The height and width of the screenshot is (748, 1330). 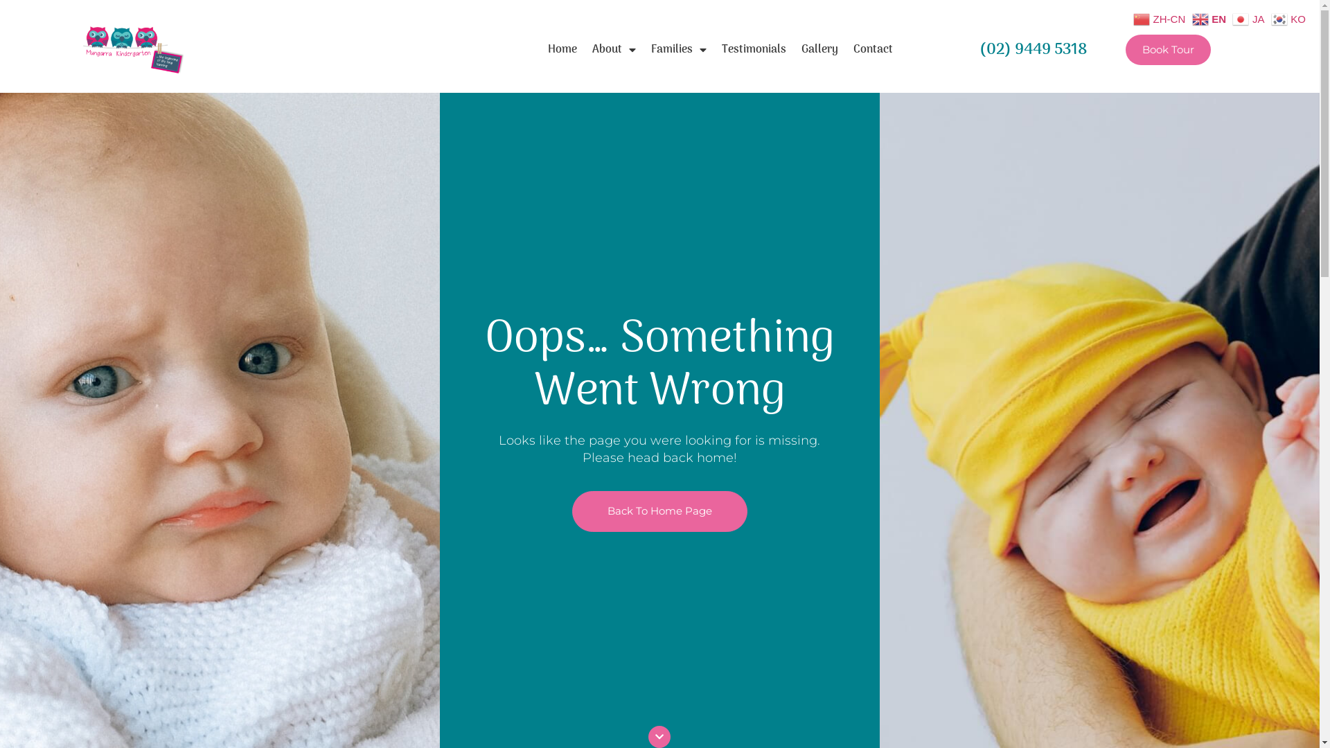 I want to click on KO, so click(x=1290, y=18).